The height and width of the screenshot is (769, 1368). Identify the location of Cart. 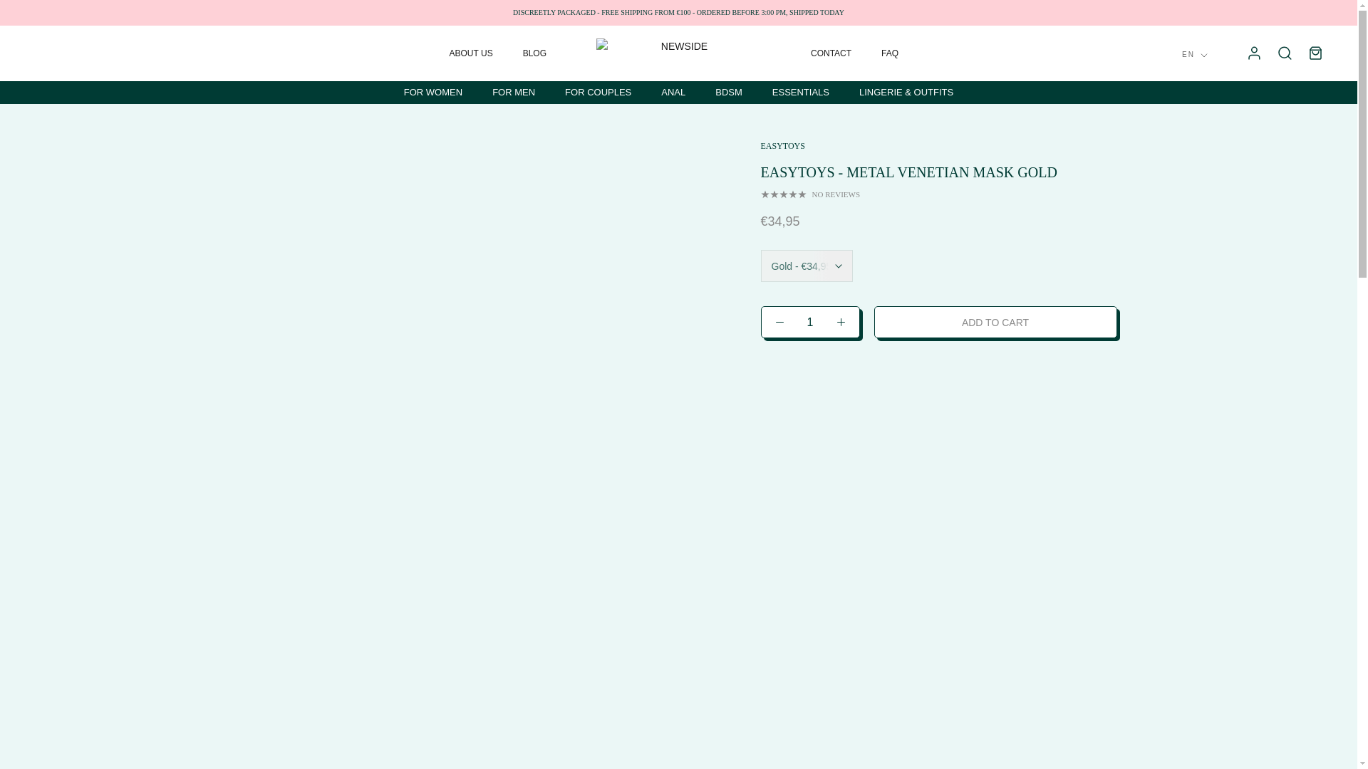
(1315, 53).